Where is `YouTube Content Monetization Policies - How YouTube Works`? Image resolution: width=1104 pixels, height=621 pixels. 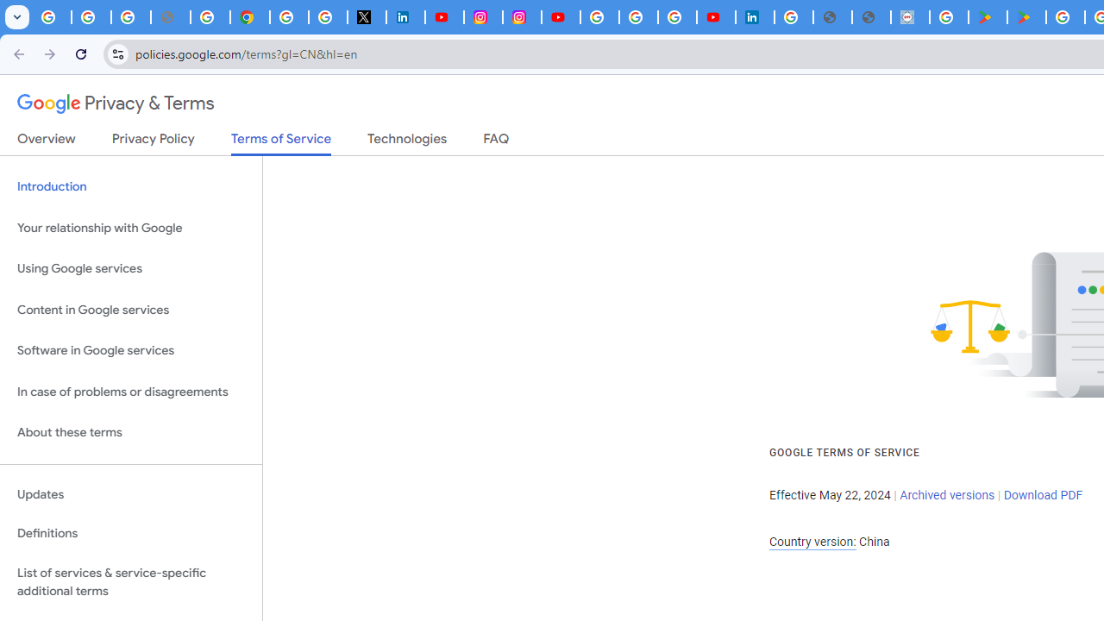 YouTube Content Monetization Policies - How YouTube Works is located at coordinates (443, 17).